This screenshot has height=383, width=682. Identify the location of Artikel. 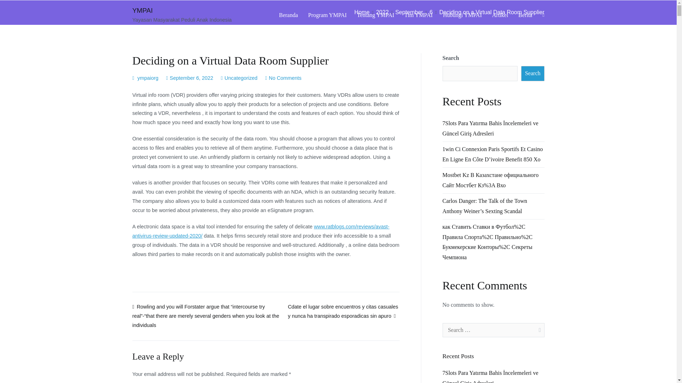
(500, 16).